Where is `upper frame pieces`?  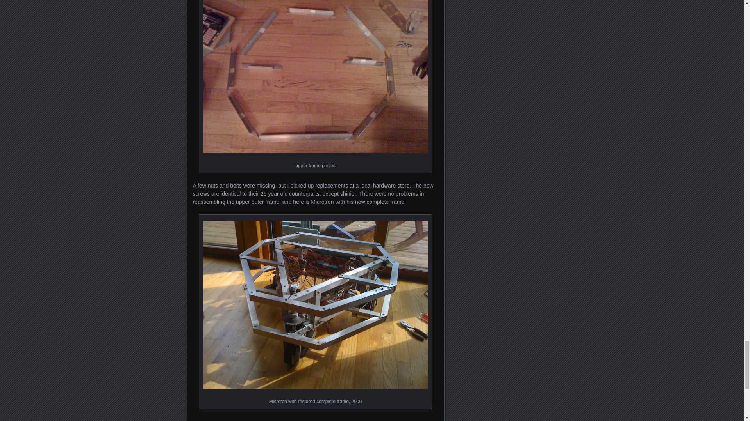 upper frame pieces is located at coordinates (316, 76).